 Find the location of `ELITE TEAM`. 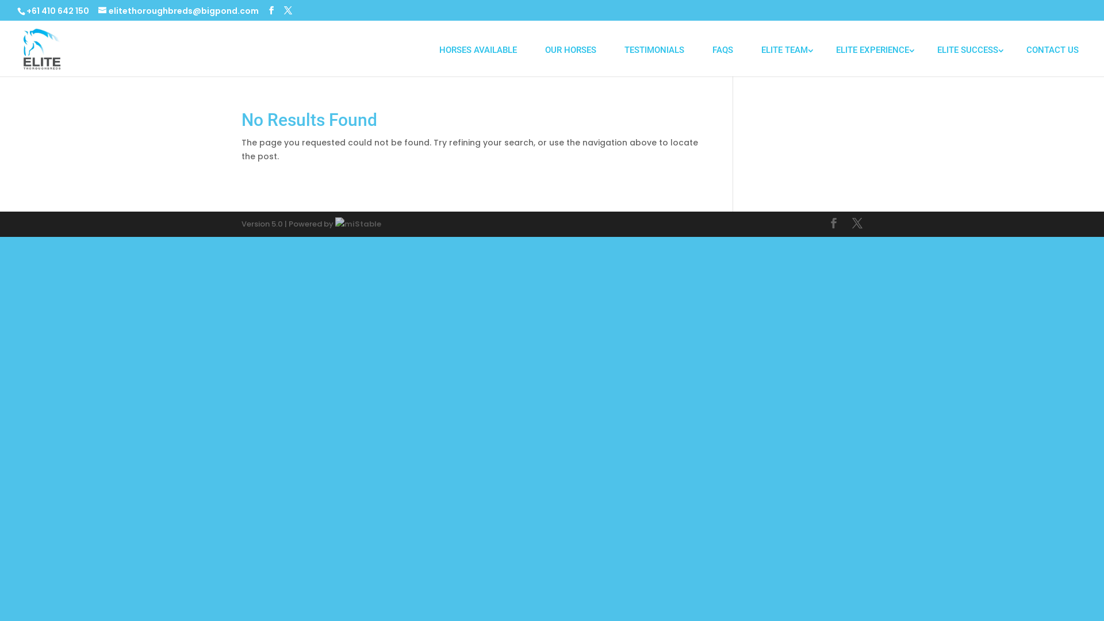

ELITE TEAM is located at coordinates (784, 50).